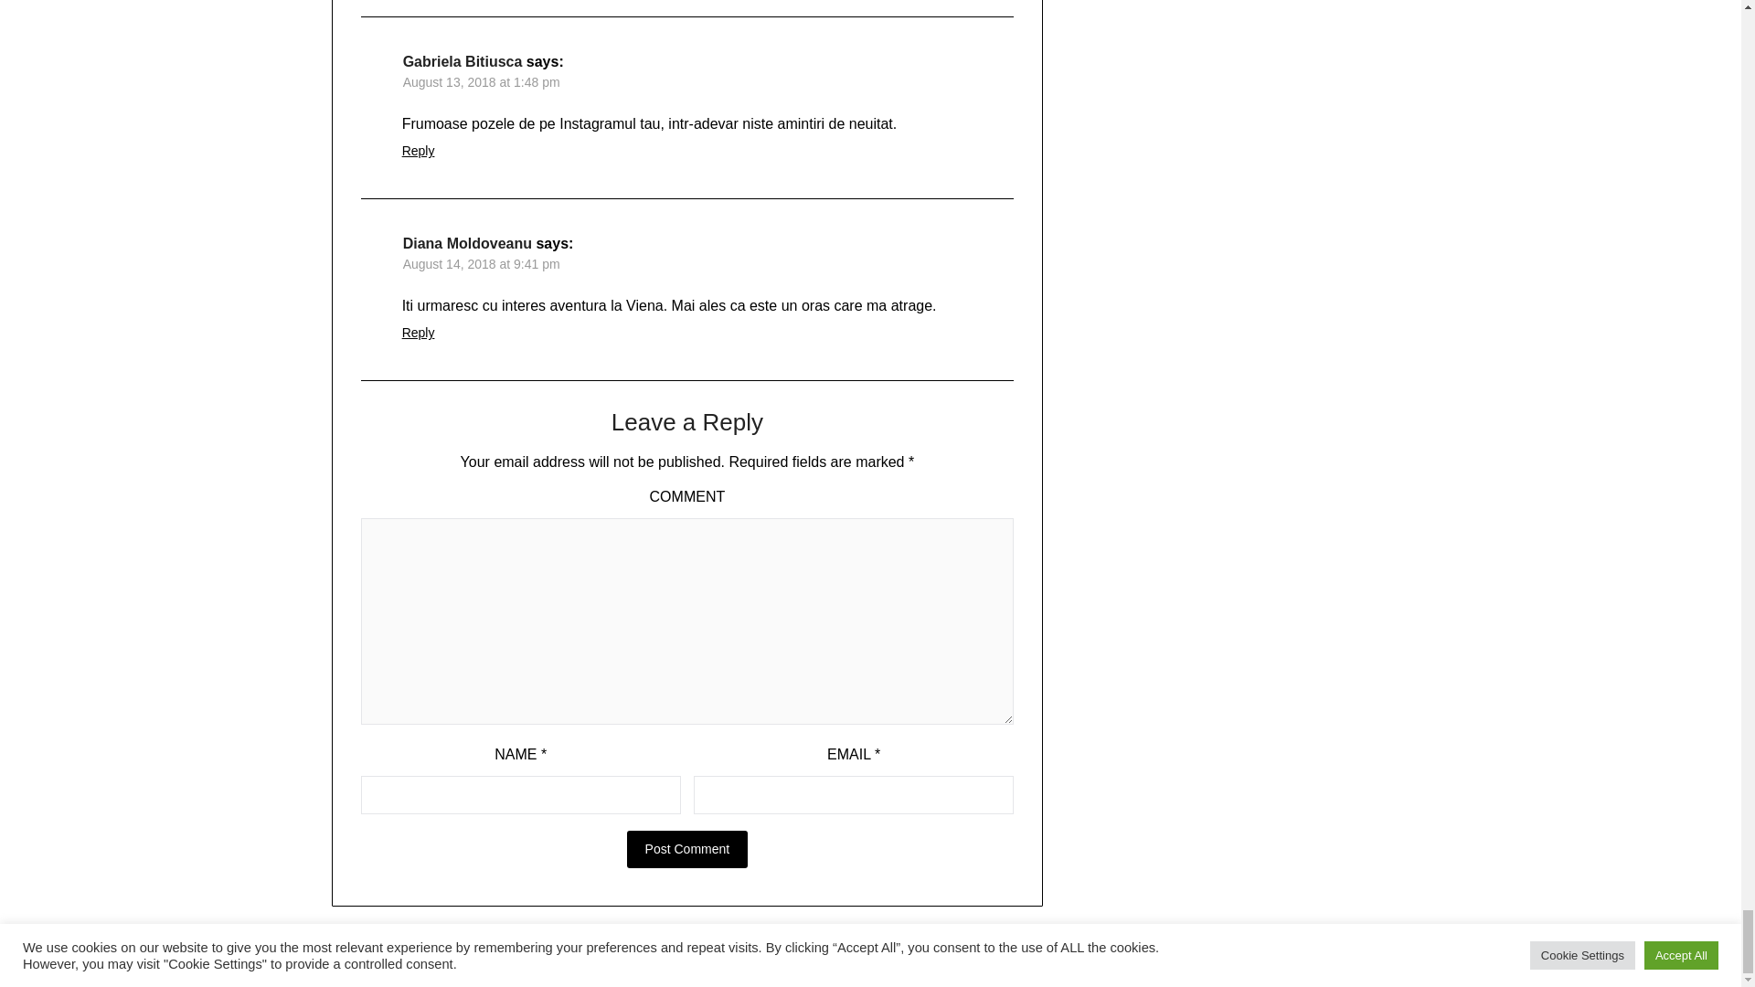  I want to click on Post Comment, so click(687, 850).